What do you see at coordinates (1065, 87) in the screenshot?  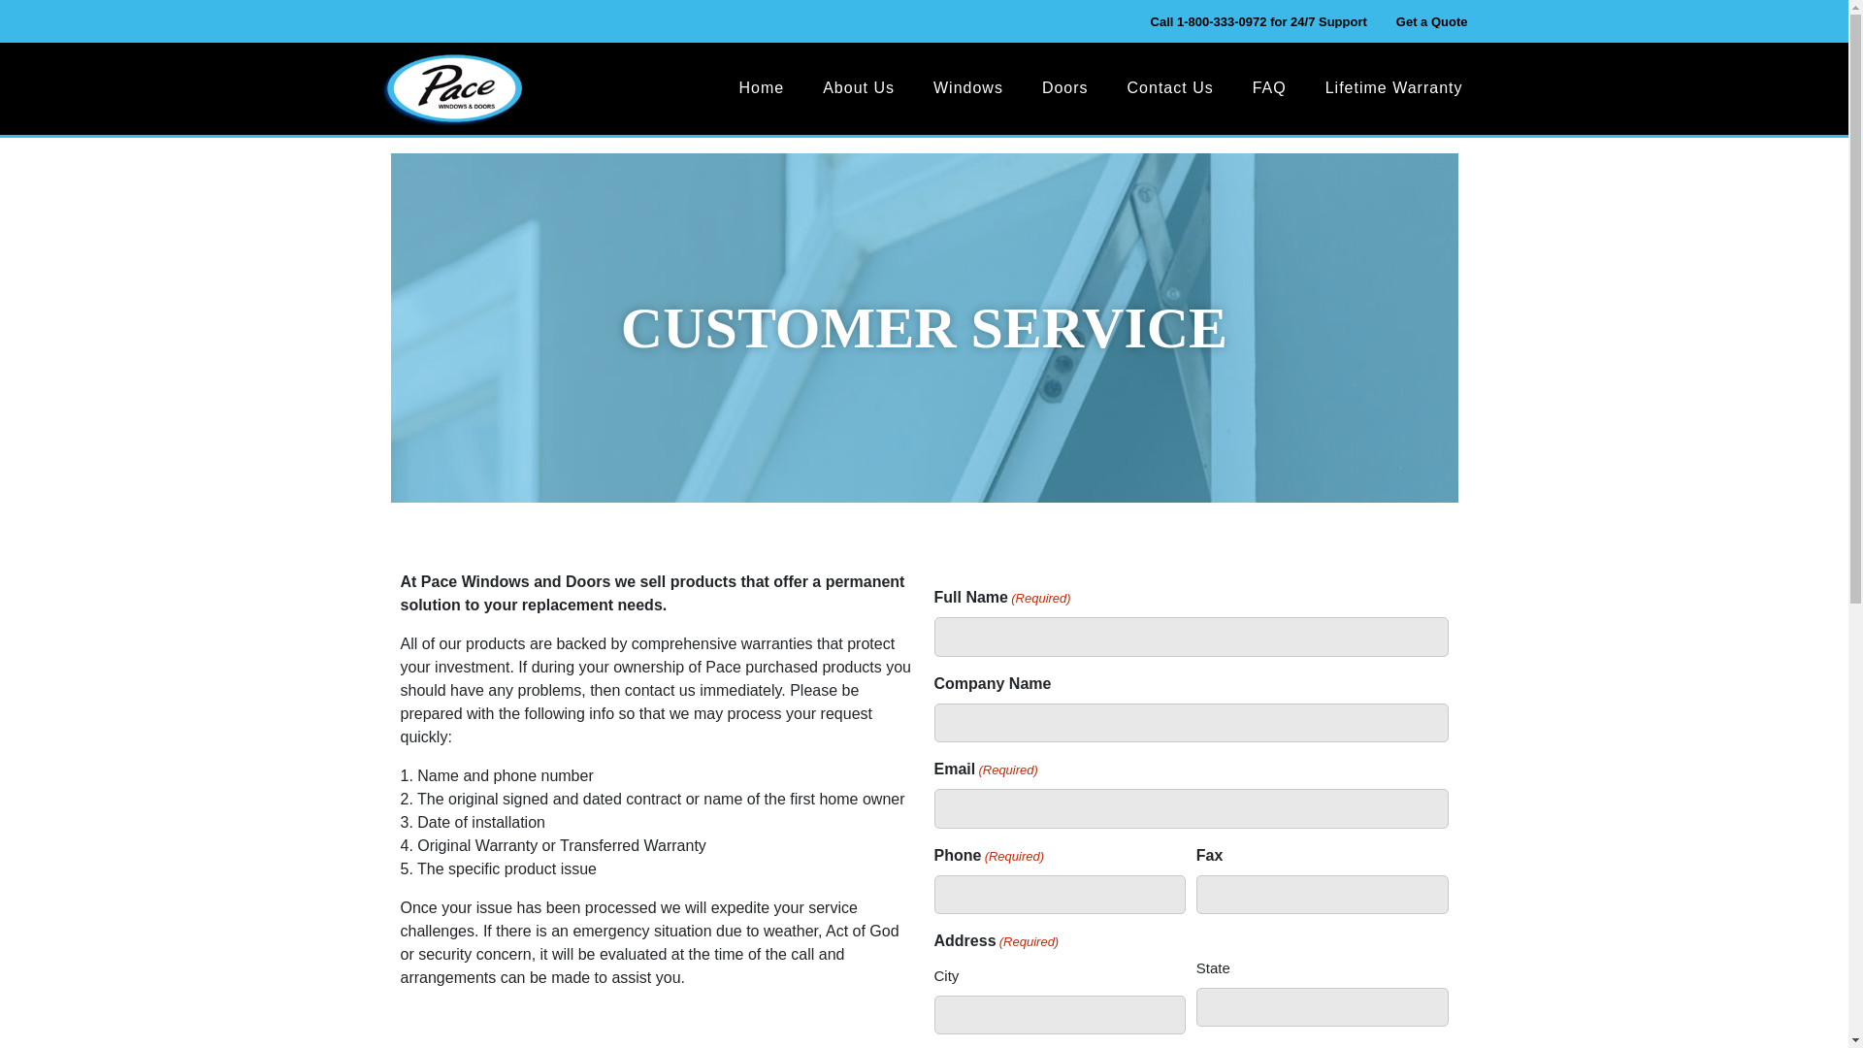 I see `Doors` at bounding box center [1065, 87].